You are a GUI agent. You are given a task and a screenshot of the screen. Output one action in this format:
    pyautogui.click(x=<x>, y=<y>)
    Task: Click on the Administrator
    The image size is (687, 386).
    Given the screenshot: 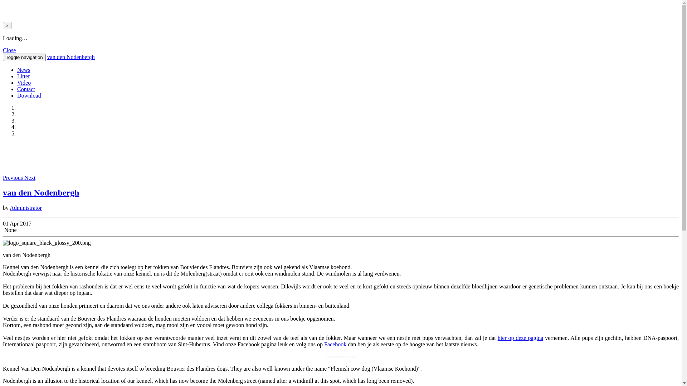 What is the action you would take?
    pyautogui.click(x=26, y=208)
    